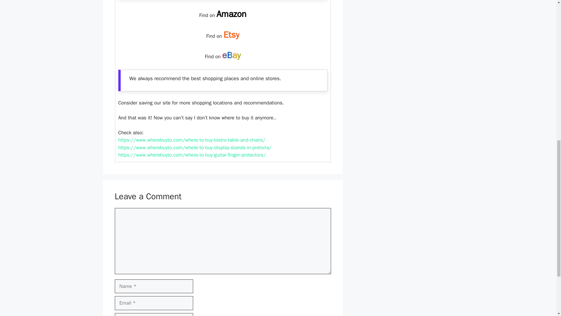 The image size is (561, 316). I want to click on Amazon, so click(231, 14).